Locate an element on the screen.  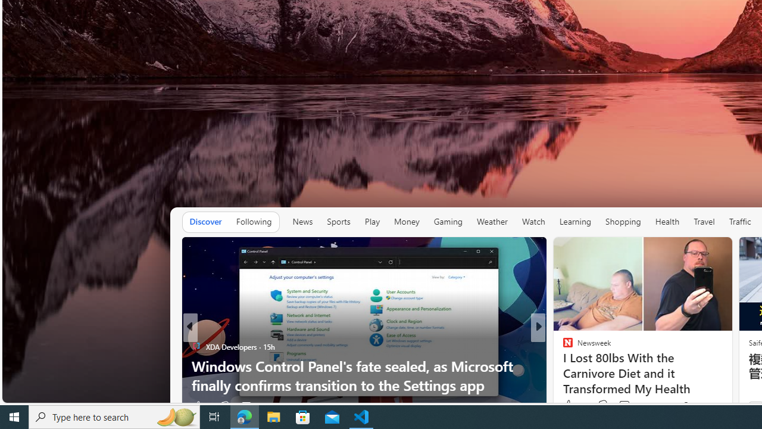
The Passport Kitchen is located at coordinates (562, 366).